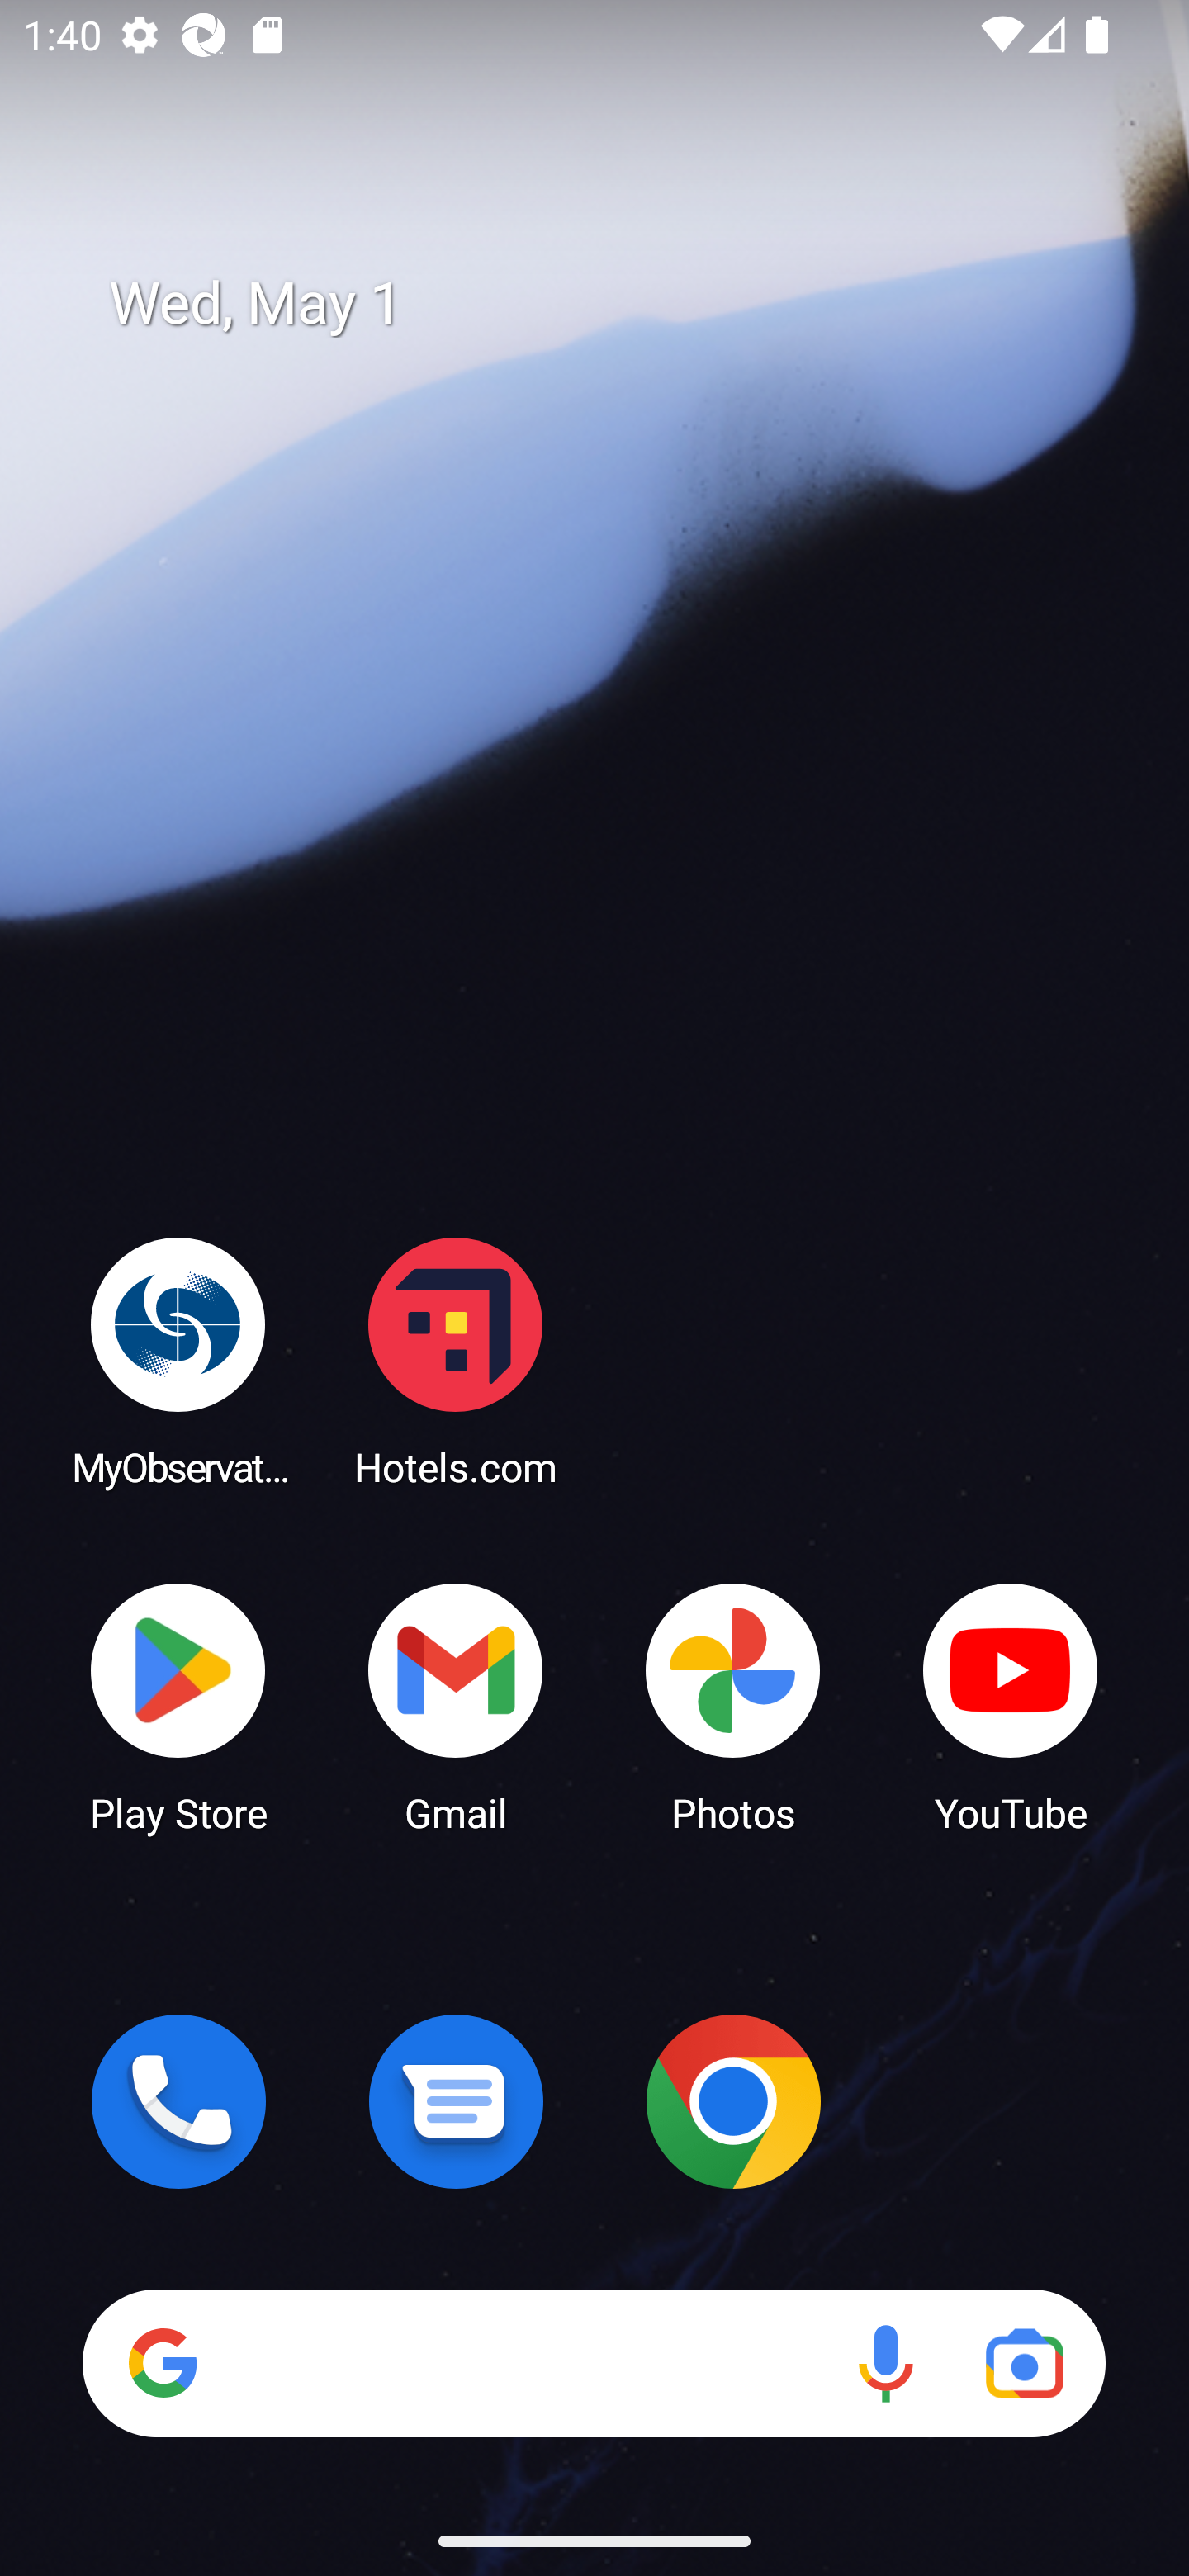 The height and width of the screenshot is (2576, 1189). Describe the element at coordinates (456, 2101) in the screenshot. I see `Messages` at that location.